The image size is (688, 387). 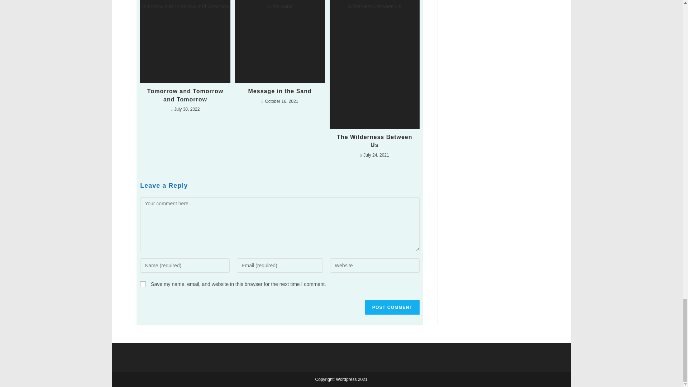 What do you see at coordinates (279, 91) in the screenshot?
I see `Message in the Sand` at bounding box center [279, 91].